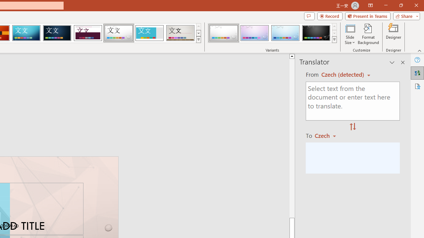 The height and width of the screenshot is (238, 424). I want to click on AutomationID: ThemeVariantsGallery, so click(272, 33).